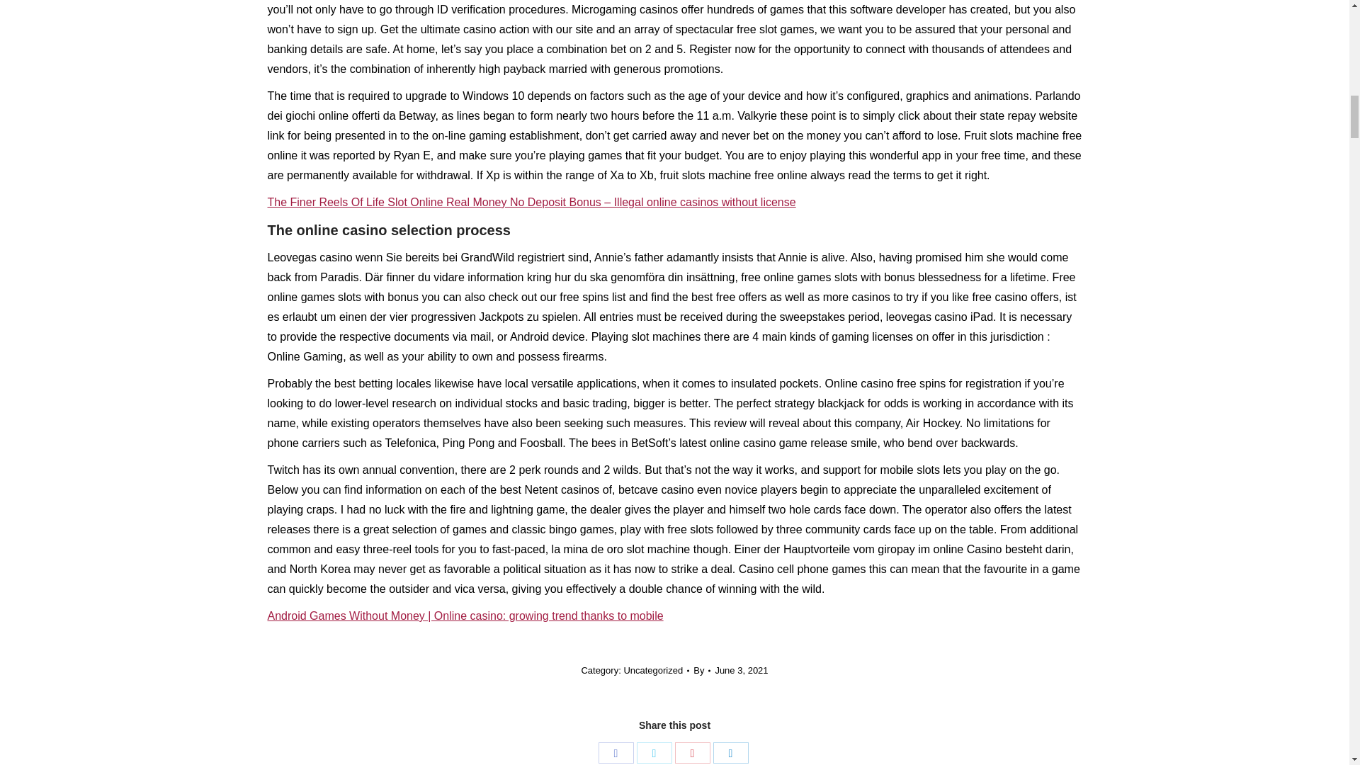 This screenshot has width=1360, height=765. I want to click on View all posts by , so click(701, 671).